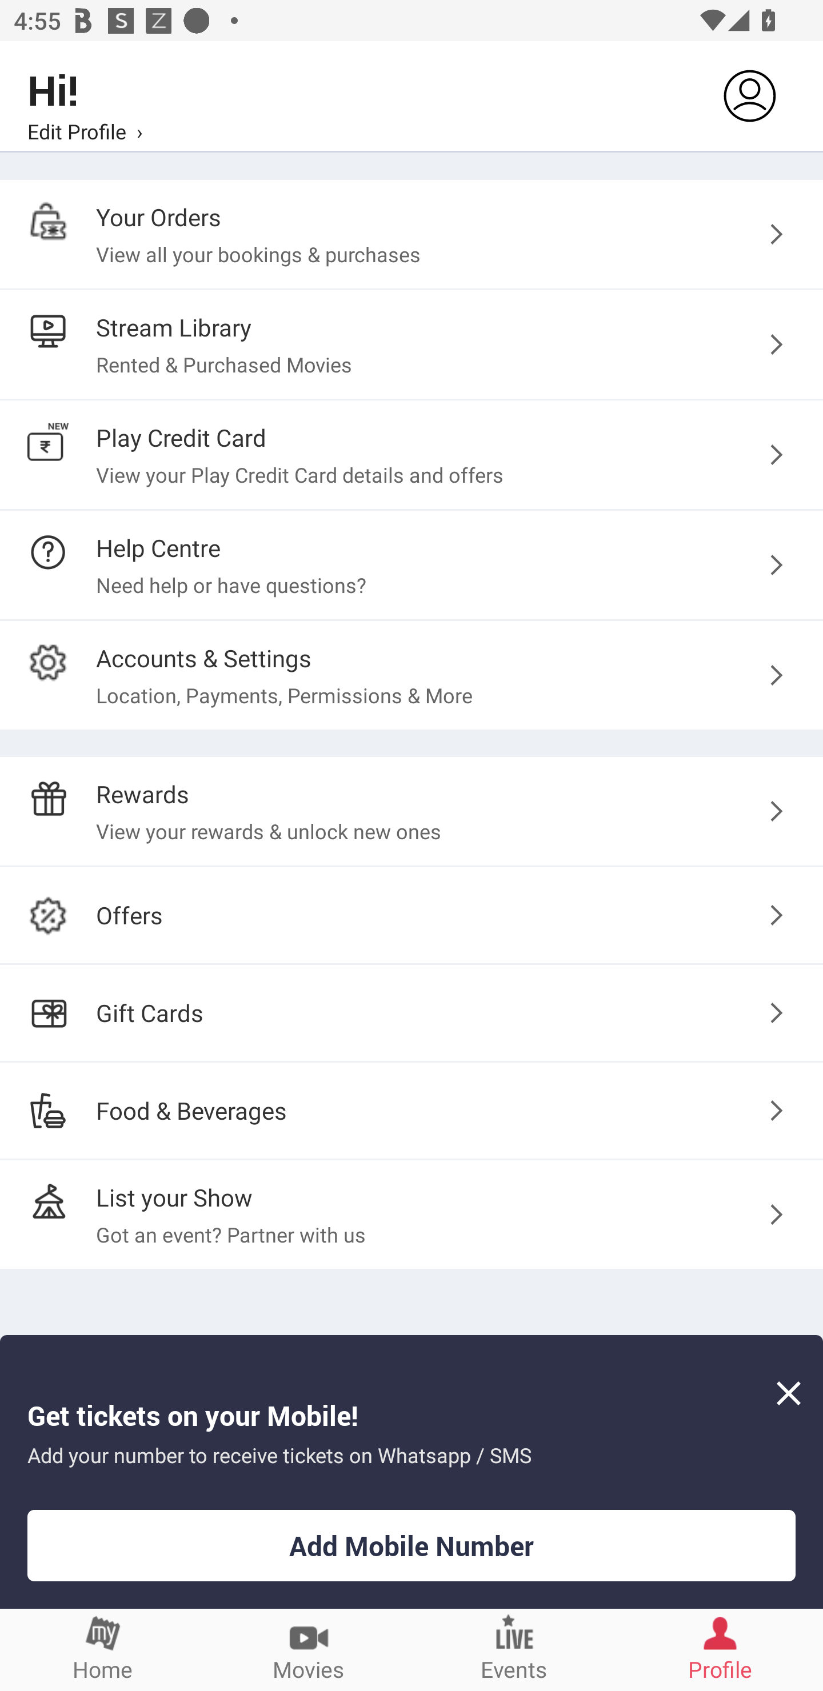 The height and width of the screenshot is (1691, 823). I want to click on List your Show Got an event? Partner with us, so click(411, 1214).